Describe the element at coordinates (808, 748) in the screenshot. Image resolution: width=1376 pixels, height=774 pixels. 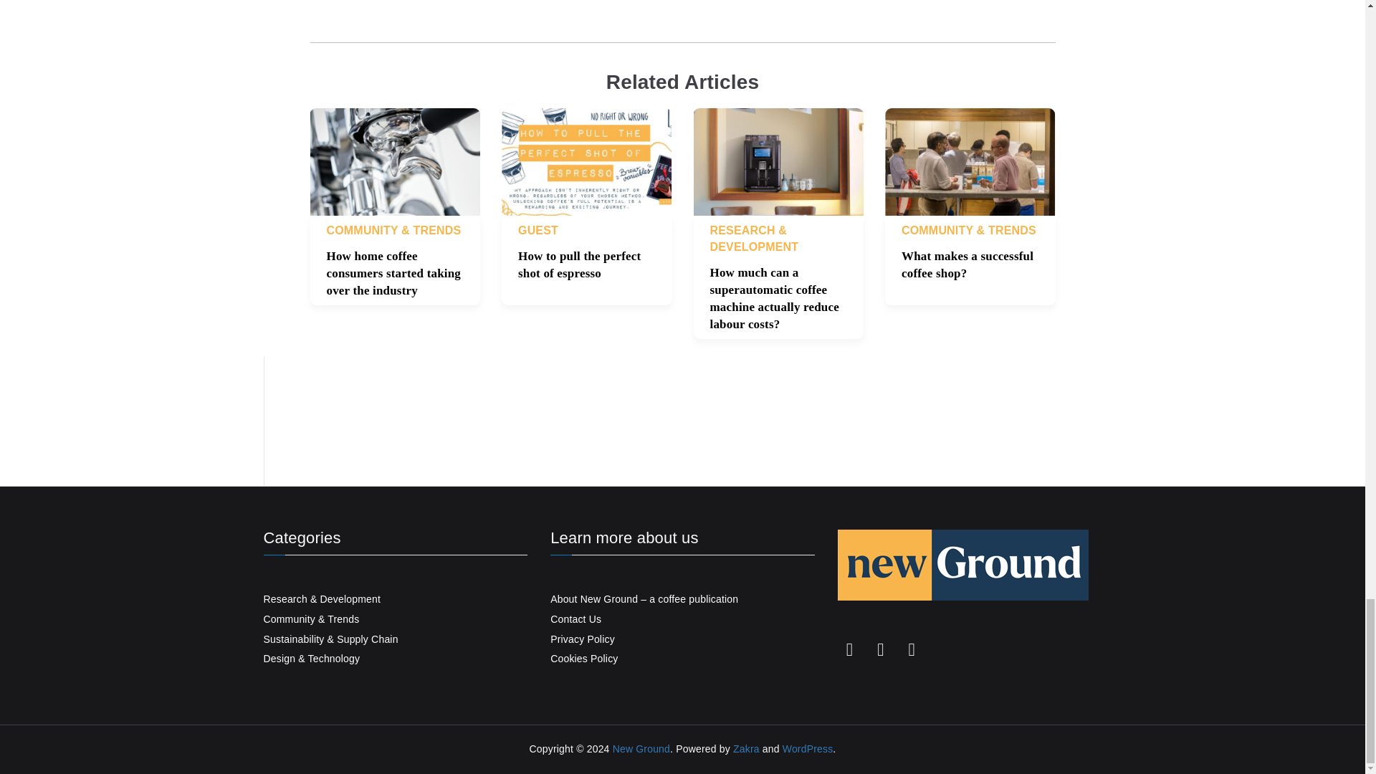
I see `WordPress` at that location.